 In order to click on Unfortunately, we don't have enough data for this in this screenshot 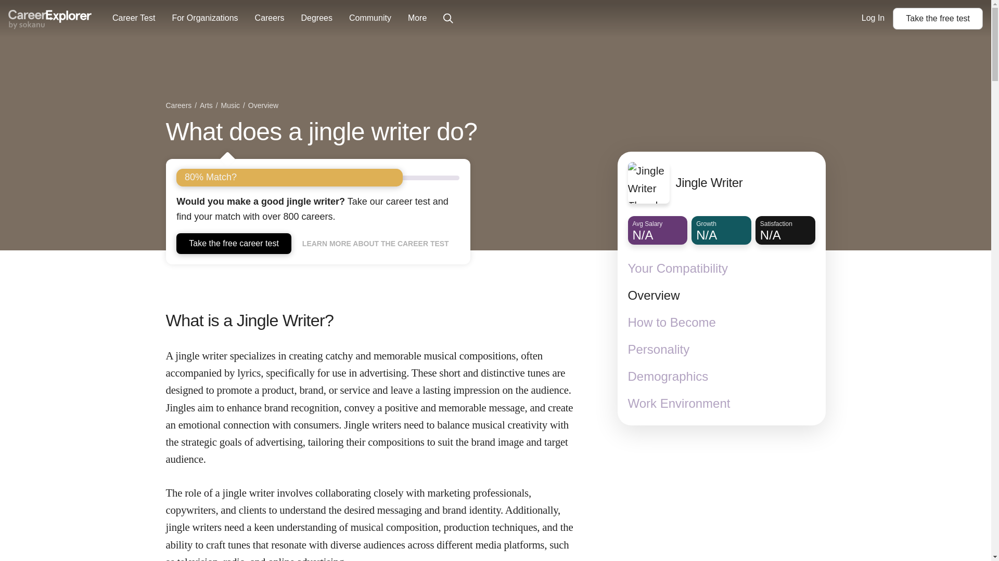, I will do `click(50, 18)`.